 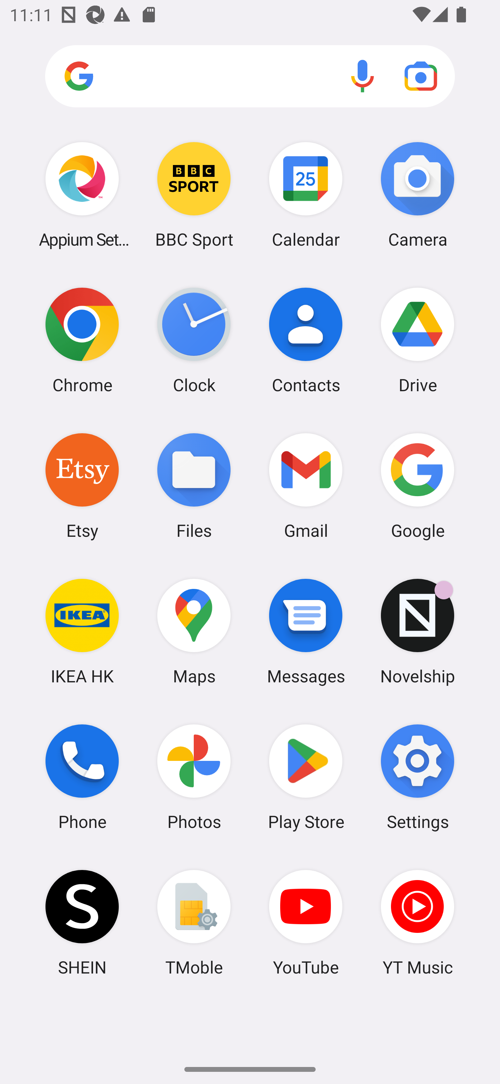 I want to click on BBC Sport, so click(x=194, y=195).